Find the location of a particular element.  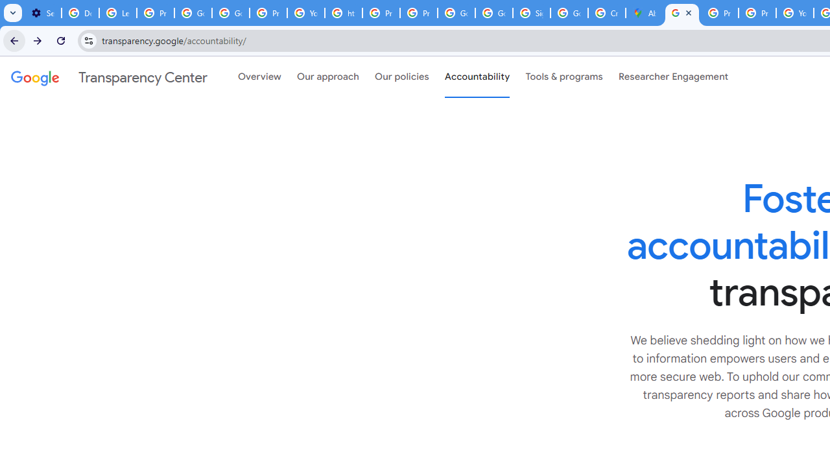

YouTube is located at coordinates (795, 13).